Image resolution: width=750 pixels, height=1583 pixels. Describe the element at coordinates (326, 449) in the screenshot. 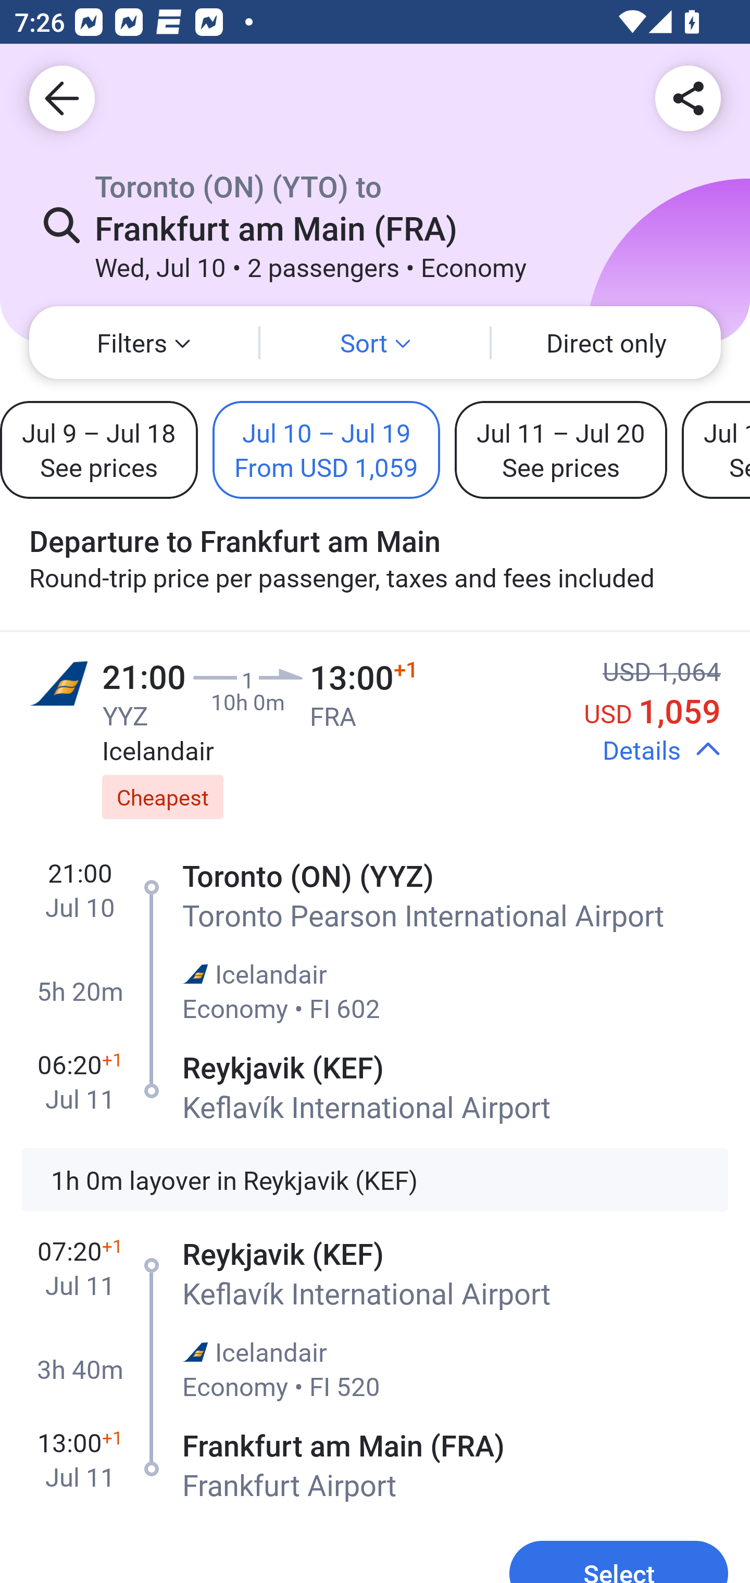

I see `Jul 10 – Jul 19 From USD 1,059` at that location.